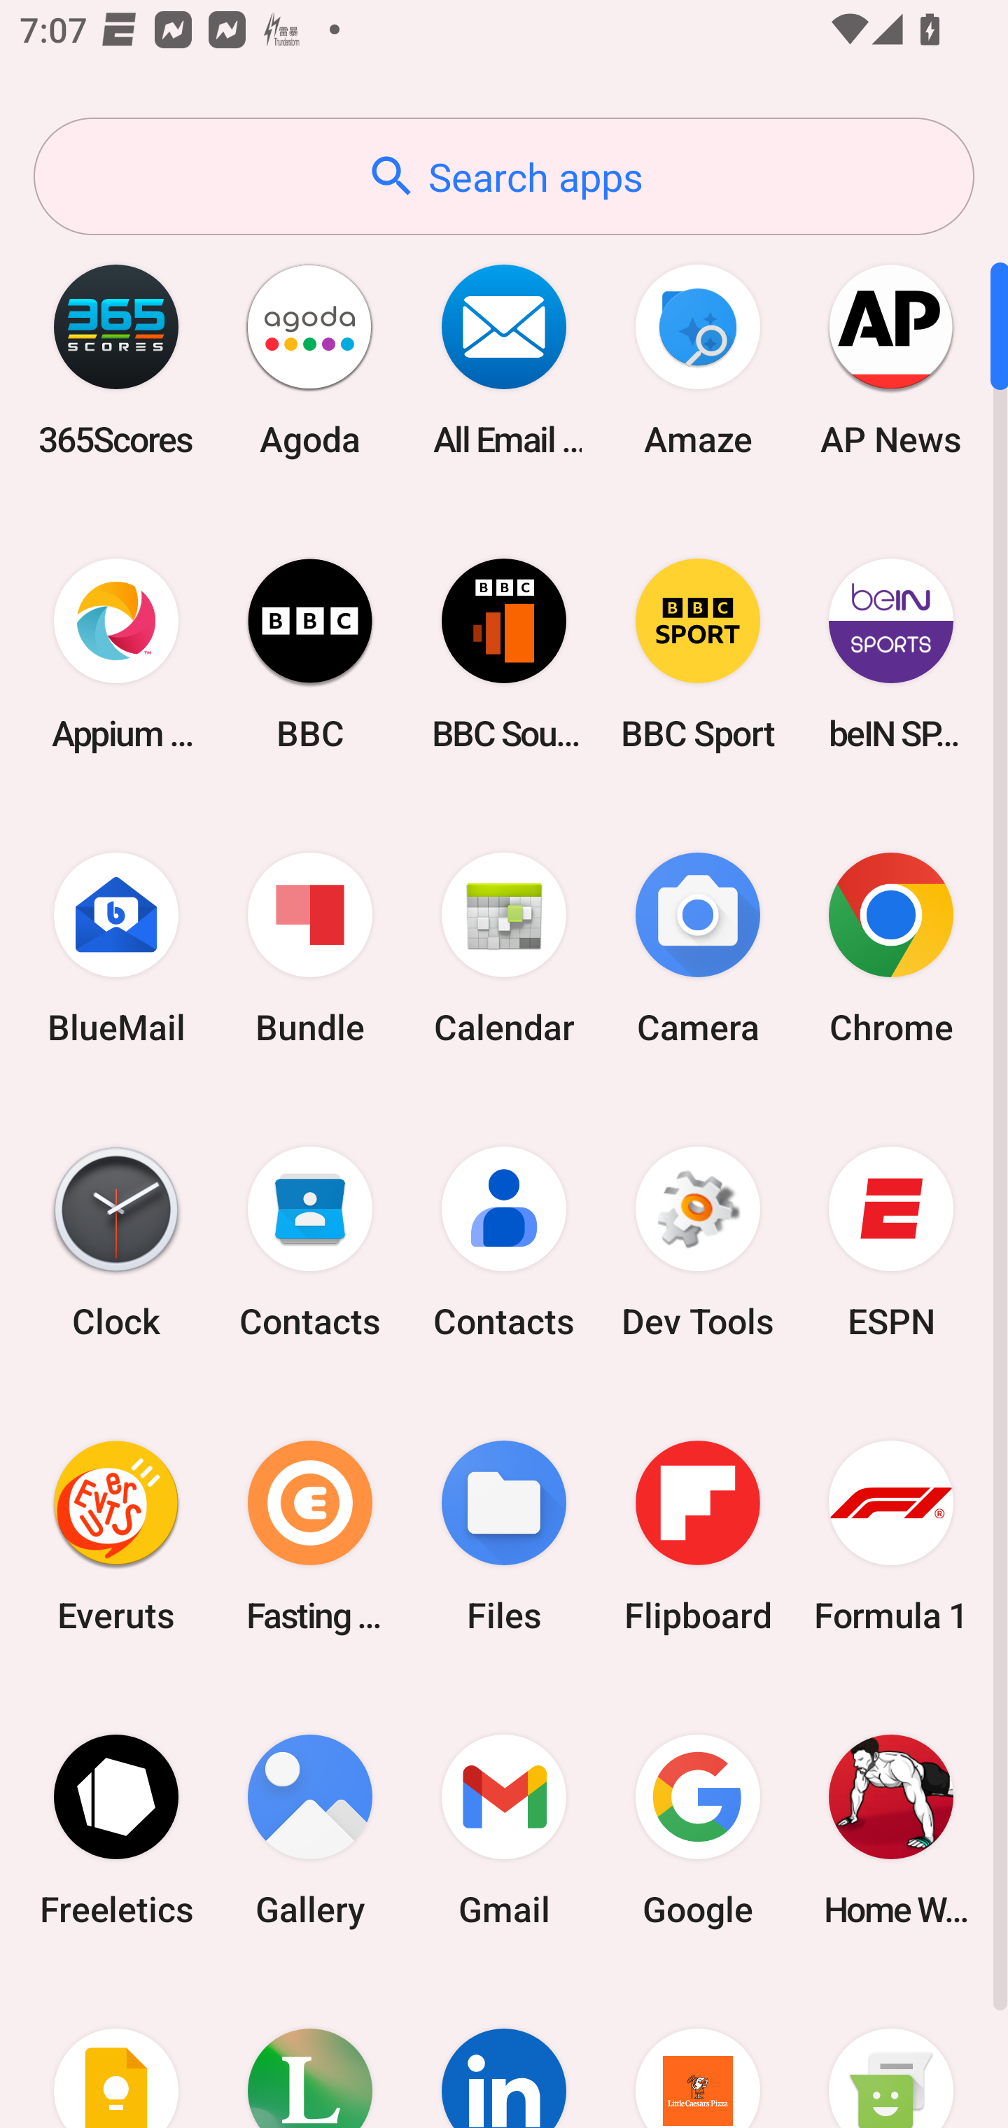  What do you see at coordinates (504, 1830) in the screenshot?
I see `Gmail` at bounding box center [504, 1830].